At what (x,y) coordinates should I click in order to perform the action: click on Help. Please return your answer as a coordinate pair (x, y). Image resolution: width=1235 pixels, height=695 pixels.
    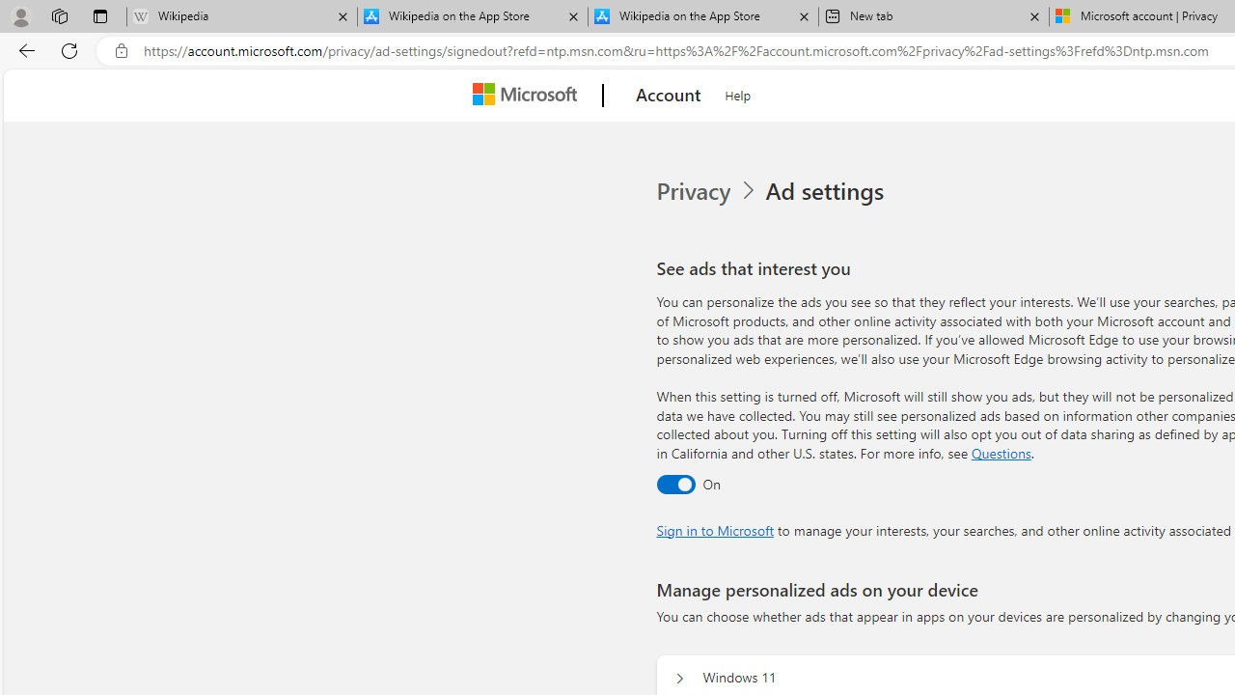
    Looking at the image, I should click on (738, 93).